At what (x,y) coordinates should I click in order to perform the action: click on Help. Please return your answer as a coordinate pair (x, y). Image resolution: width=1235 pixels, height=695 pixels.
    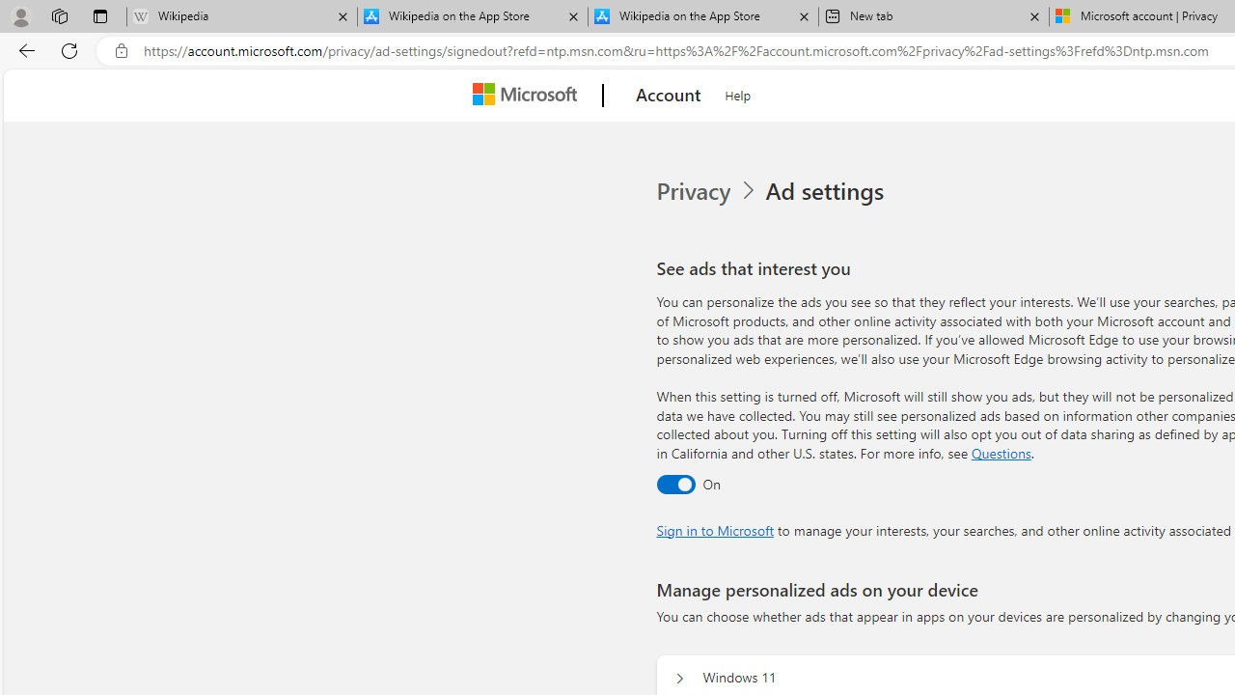
    Looking at the image, I should click on (738, 93).